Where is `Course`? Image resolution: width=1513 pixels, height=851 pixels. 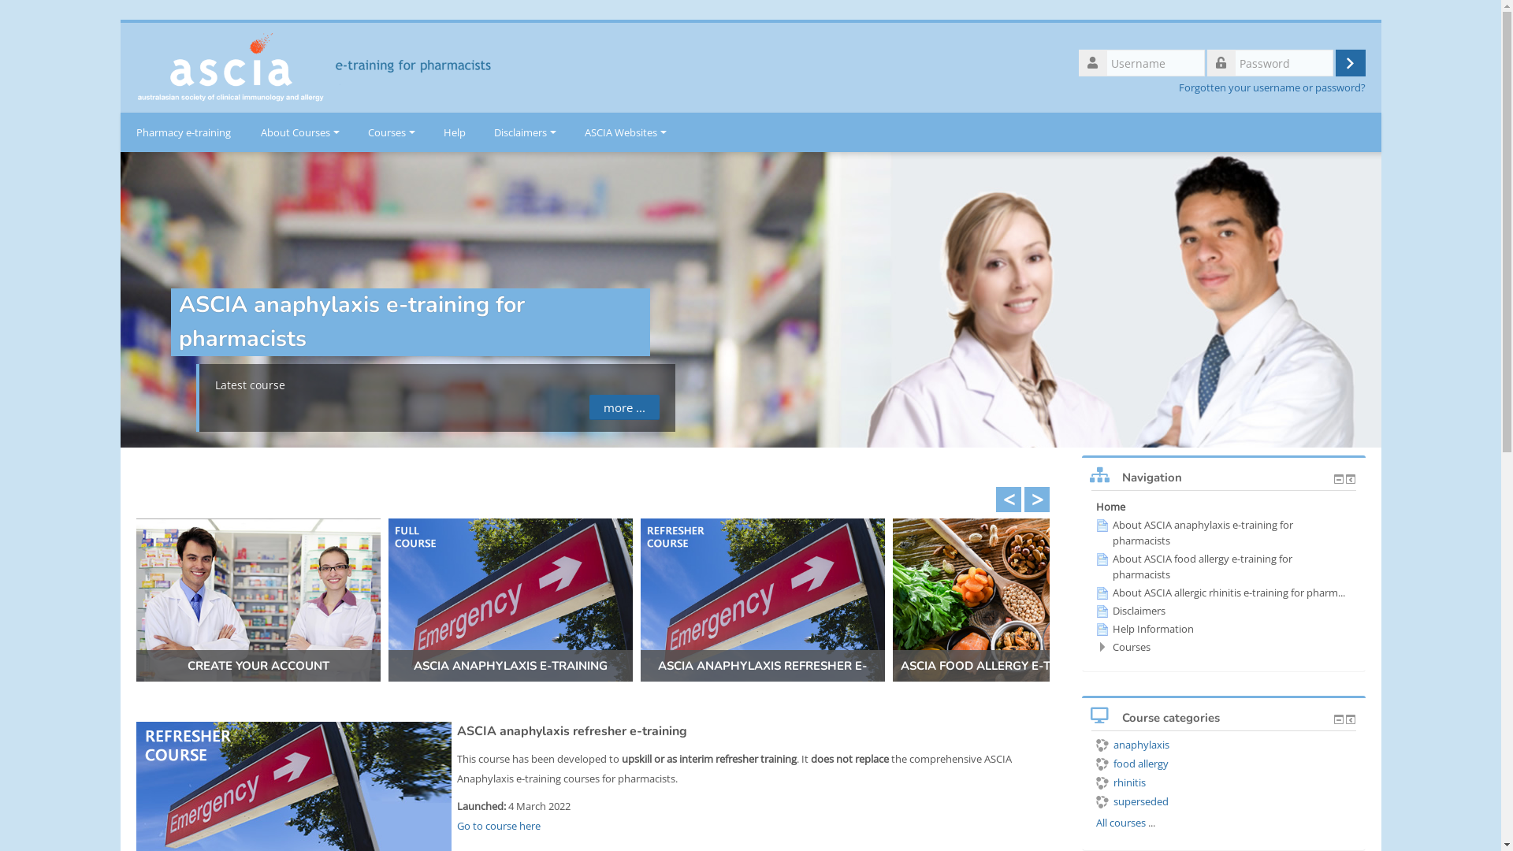
Course is located at coordinates (1104, 783).